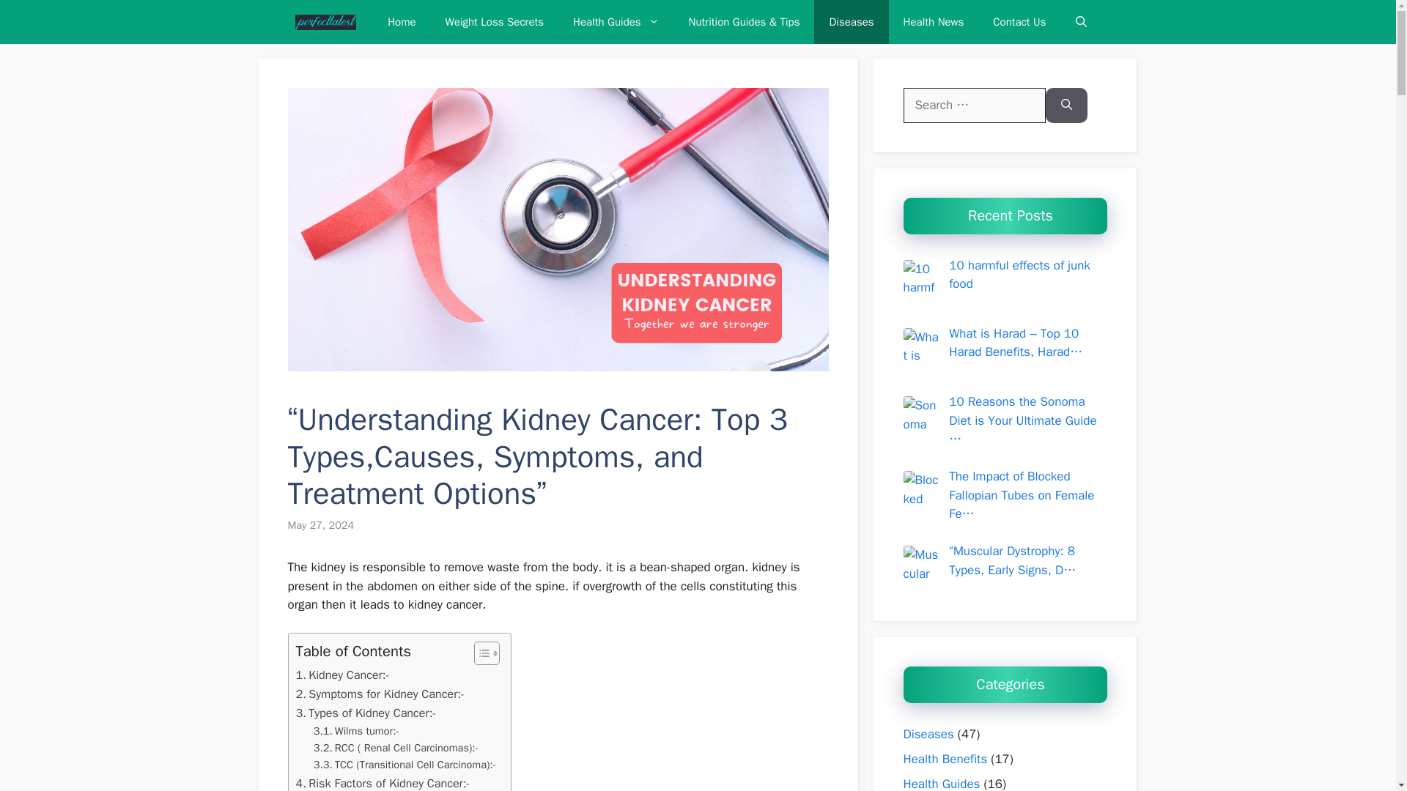  I want to click on Symptoms for Kidney Cancer:-, so click(380, 694).